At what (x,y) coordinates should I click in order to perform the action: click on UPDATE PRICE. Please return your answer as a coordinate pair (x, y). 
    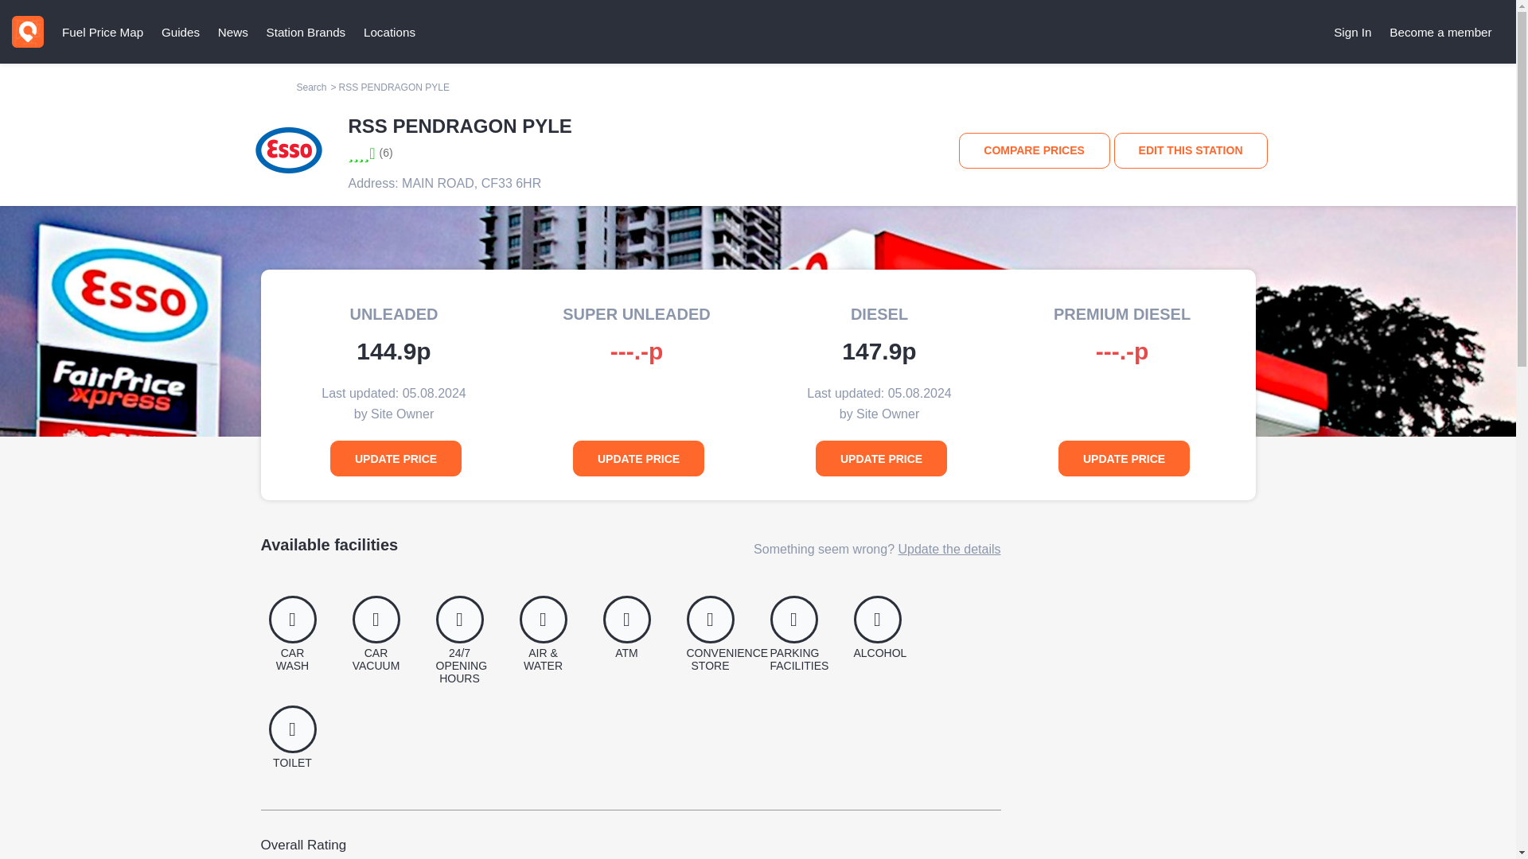
    Looking at the image, I should click on (882, 458).